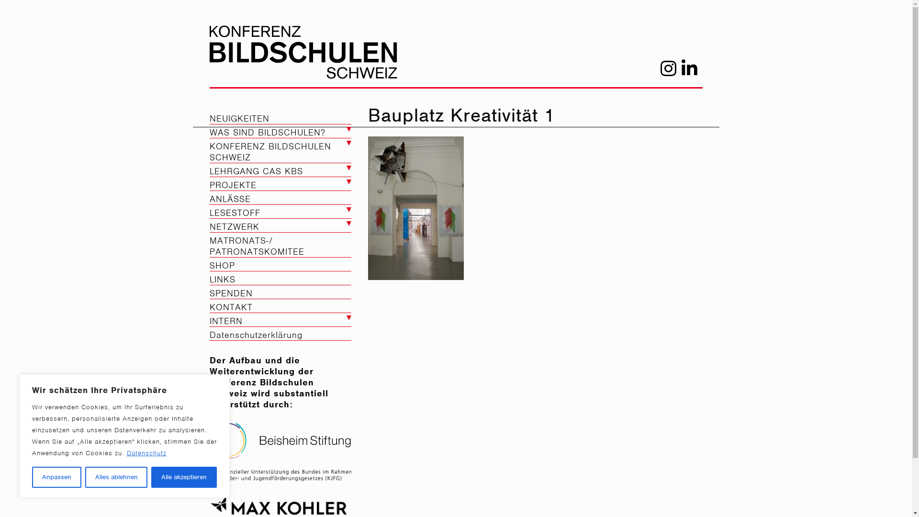  What do you see at coordinates (280, 307) in the screenshot?
I see `KONTAKT` at bounding box center [280, 307].